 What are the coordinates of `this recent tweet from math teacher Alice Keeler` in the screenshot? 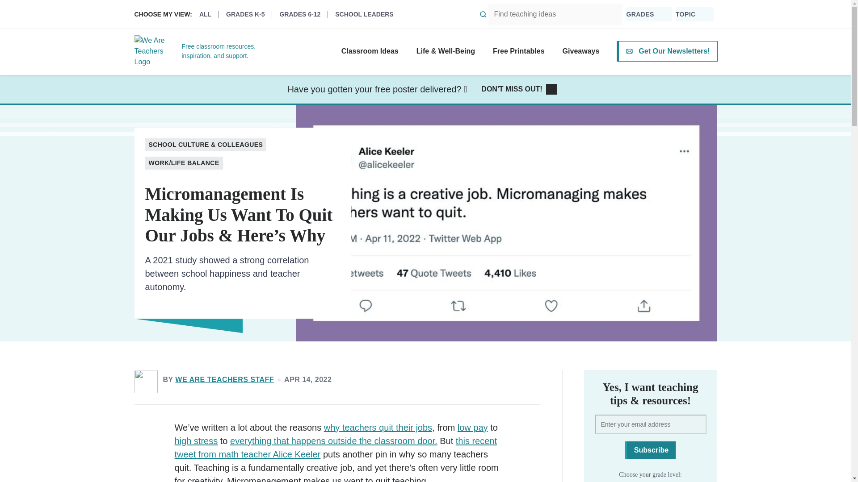 It's located at (335, 448).